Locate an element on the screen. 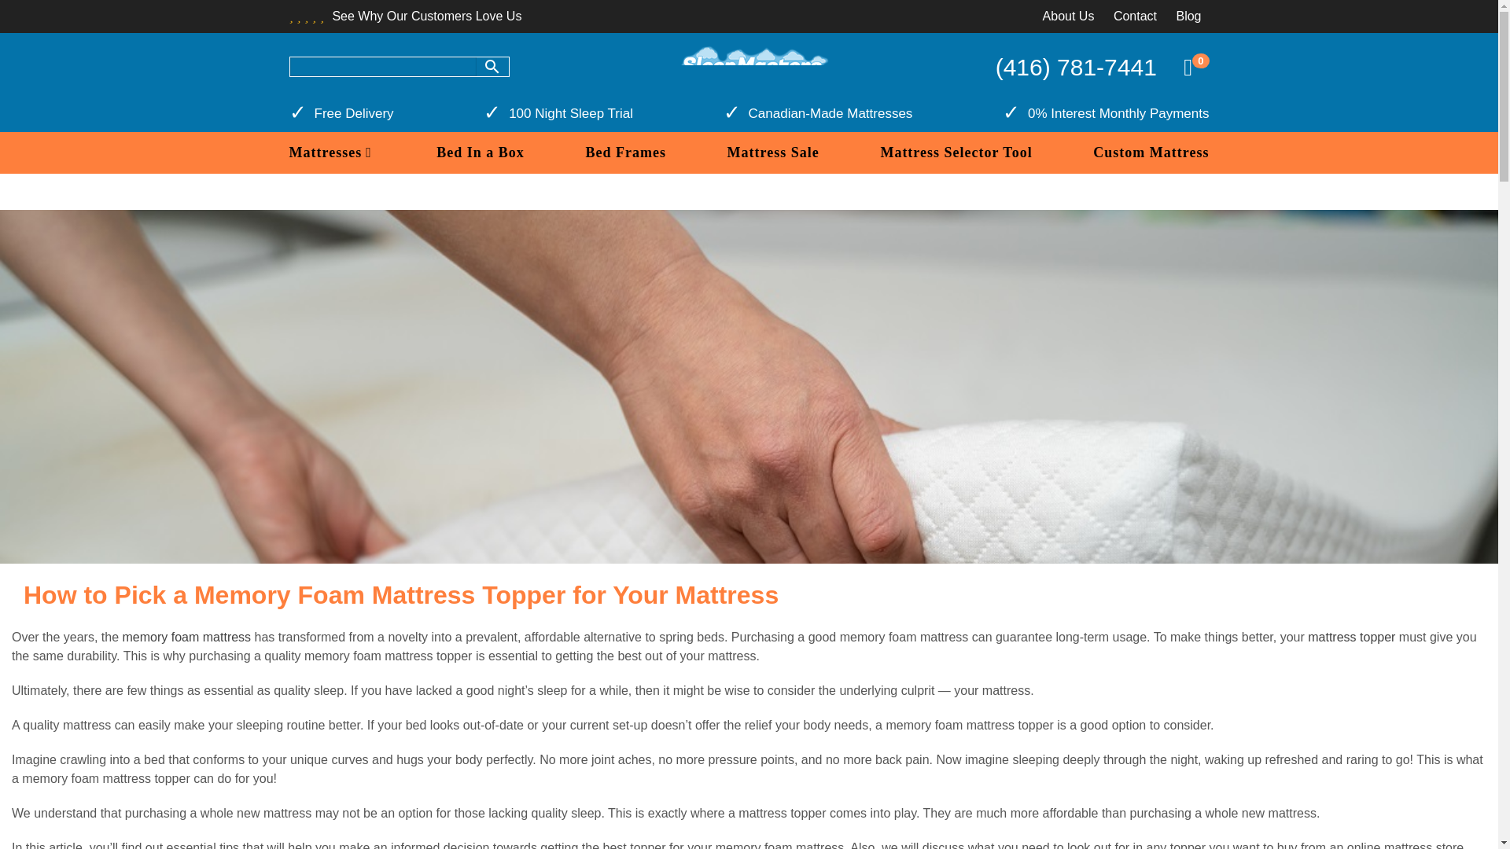 The height and width of the screenshot is (849, 1510). Custom Mattress is located at coordinates (1151, 153).